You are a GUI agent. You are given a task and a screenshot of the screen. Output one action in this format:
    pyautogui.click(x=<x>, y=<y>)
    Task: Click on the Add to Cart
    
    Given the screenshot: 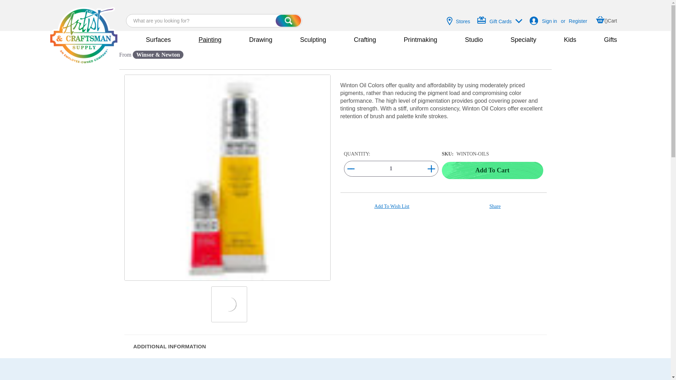 What is the action you would take?
    pyautogui.click(x=493, y=170)
    